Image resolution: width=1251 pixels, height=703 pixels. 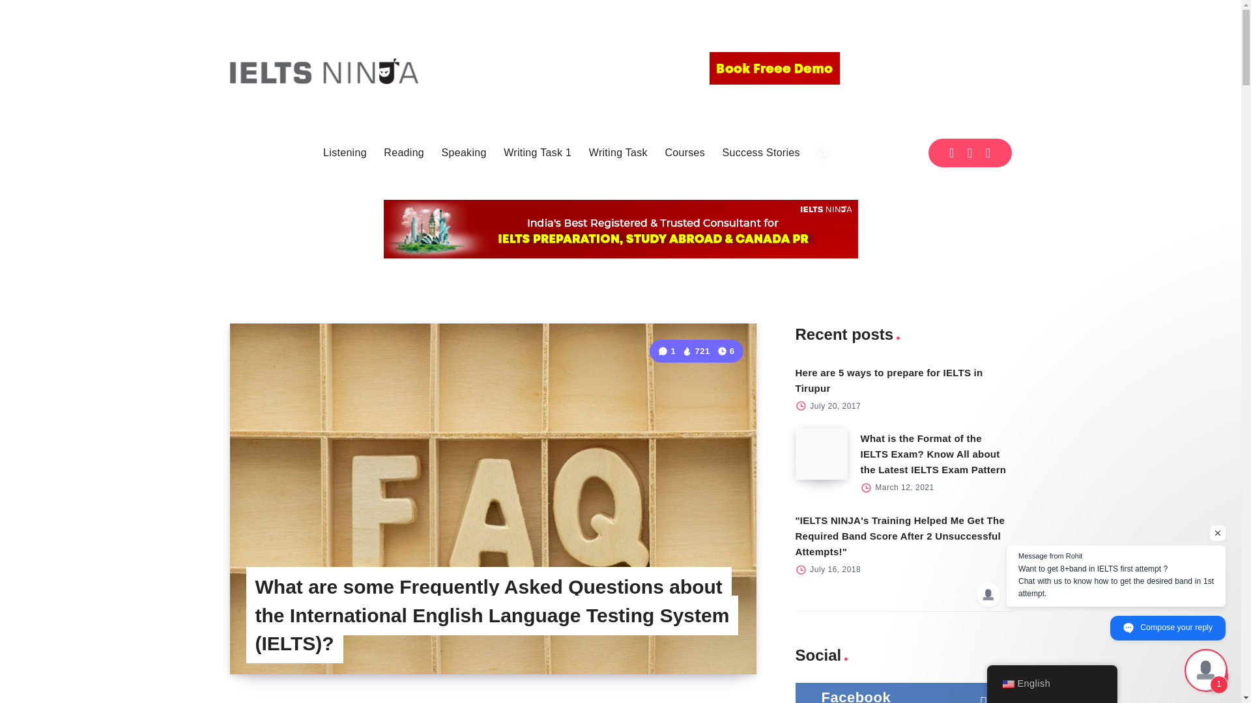 I want to click on Speaking, so click(x=464, y=152).